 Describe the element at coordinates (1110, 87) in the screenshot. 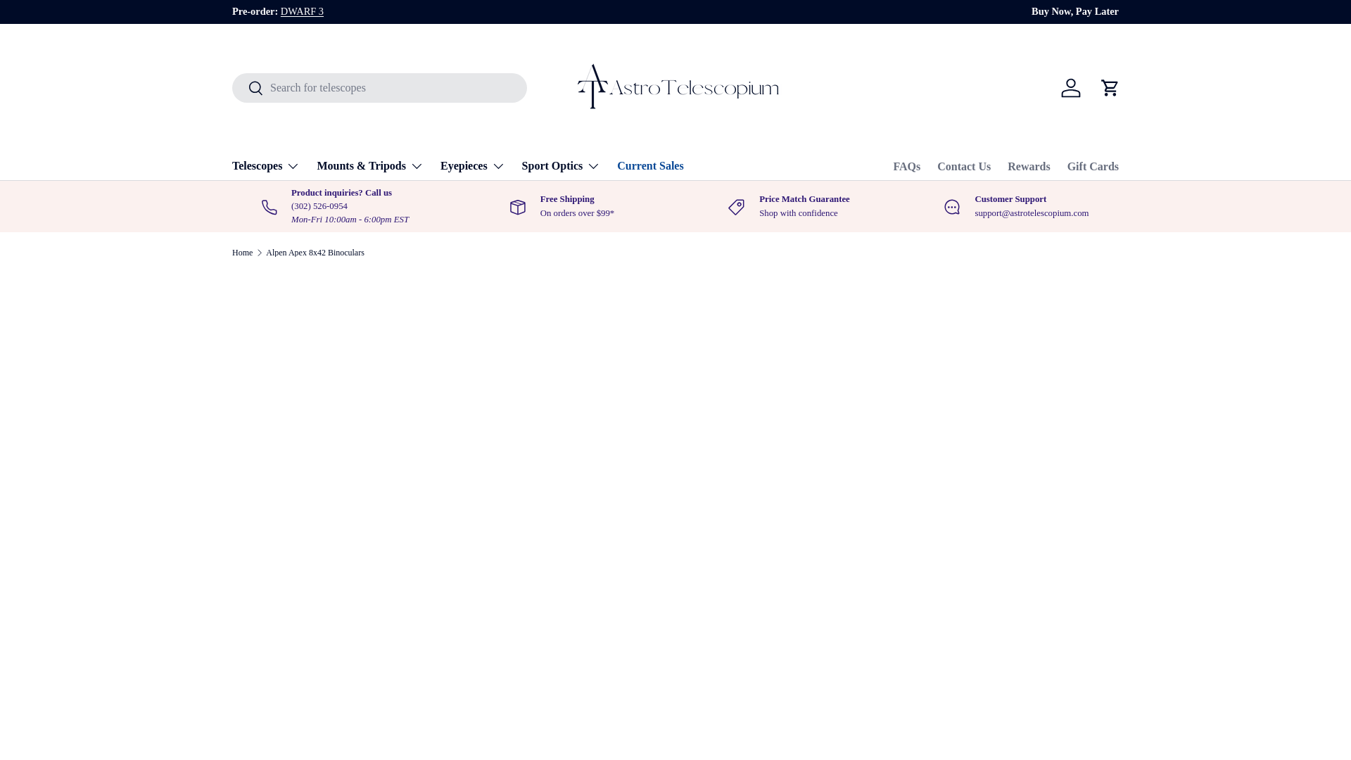

I see `Cart` at that location.